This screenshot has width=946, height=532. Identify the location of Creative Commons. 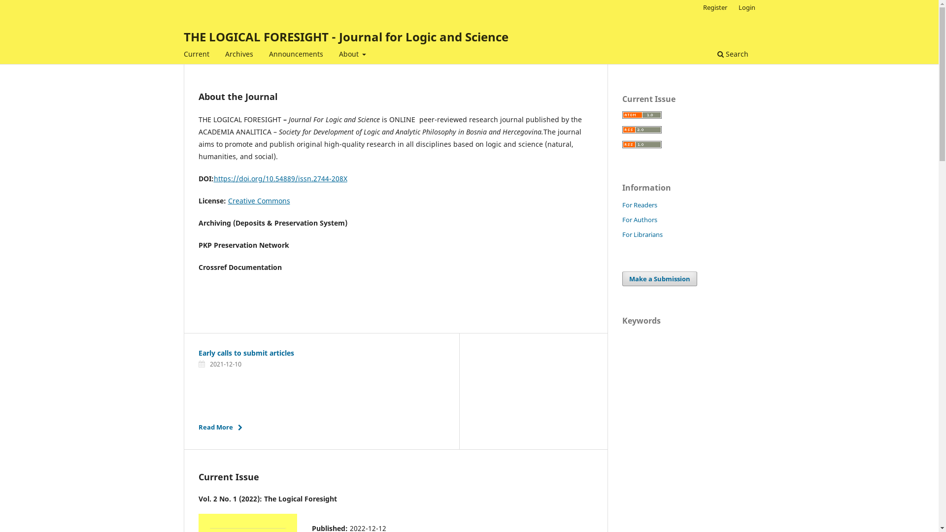
(259, 201).